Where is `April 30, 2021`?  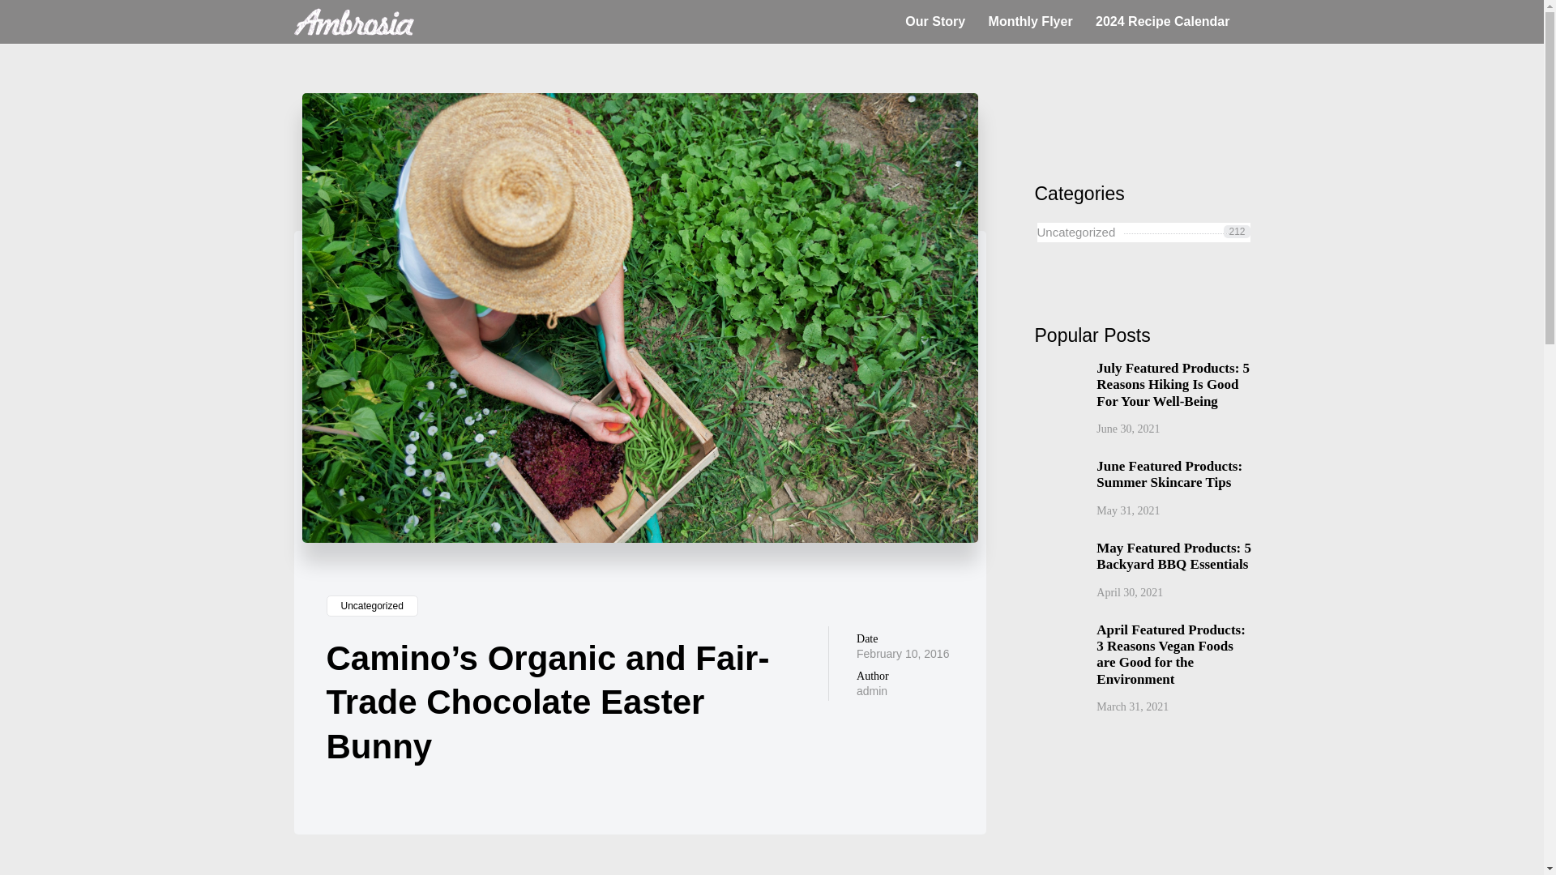
April 30, 2021 is located at coordinates (1130, 591).